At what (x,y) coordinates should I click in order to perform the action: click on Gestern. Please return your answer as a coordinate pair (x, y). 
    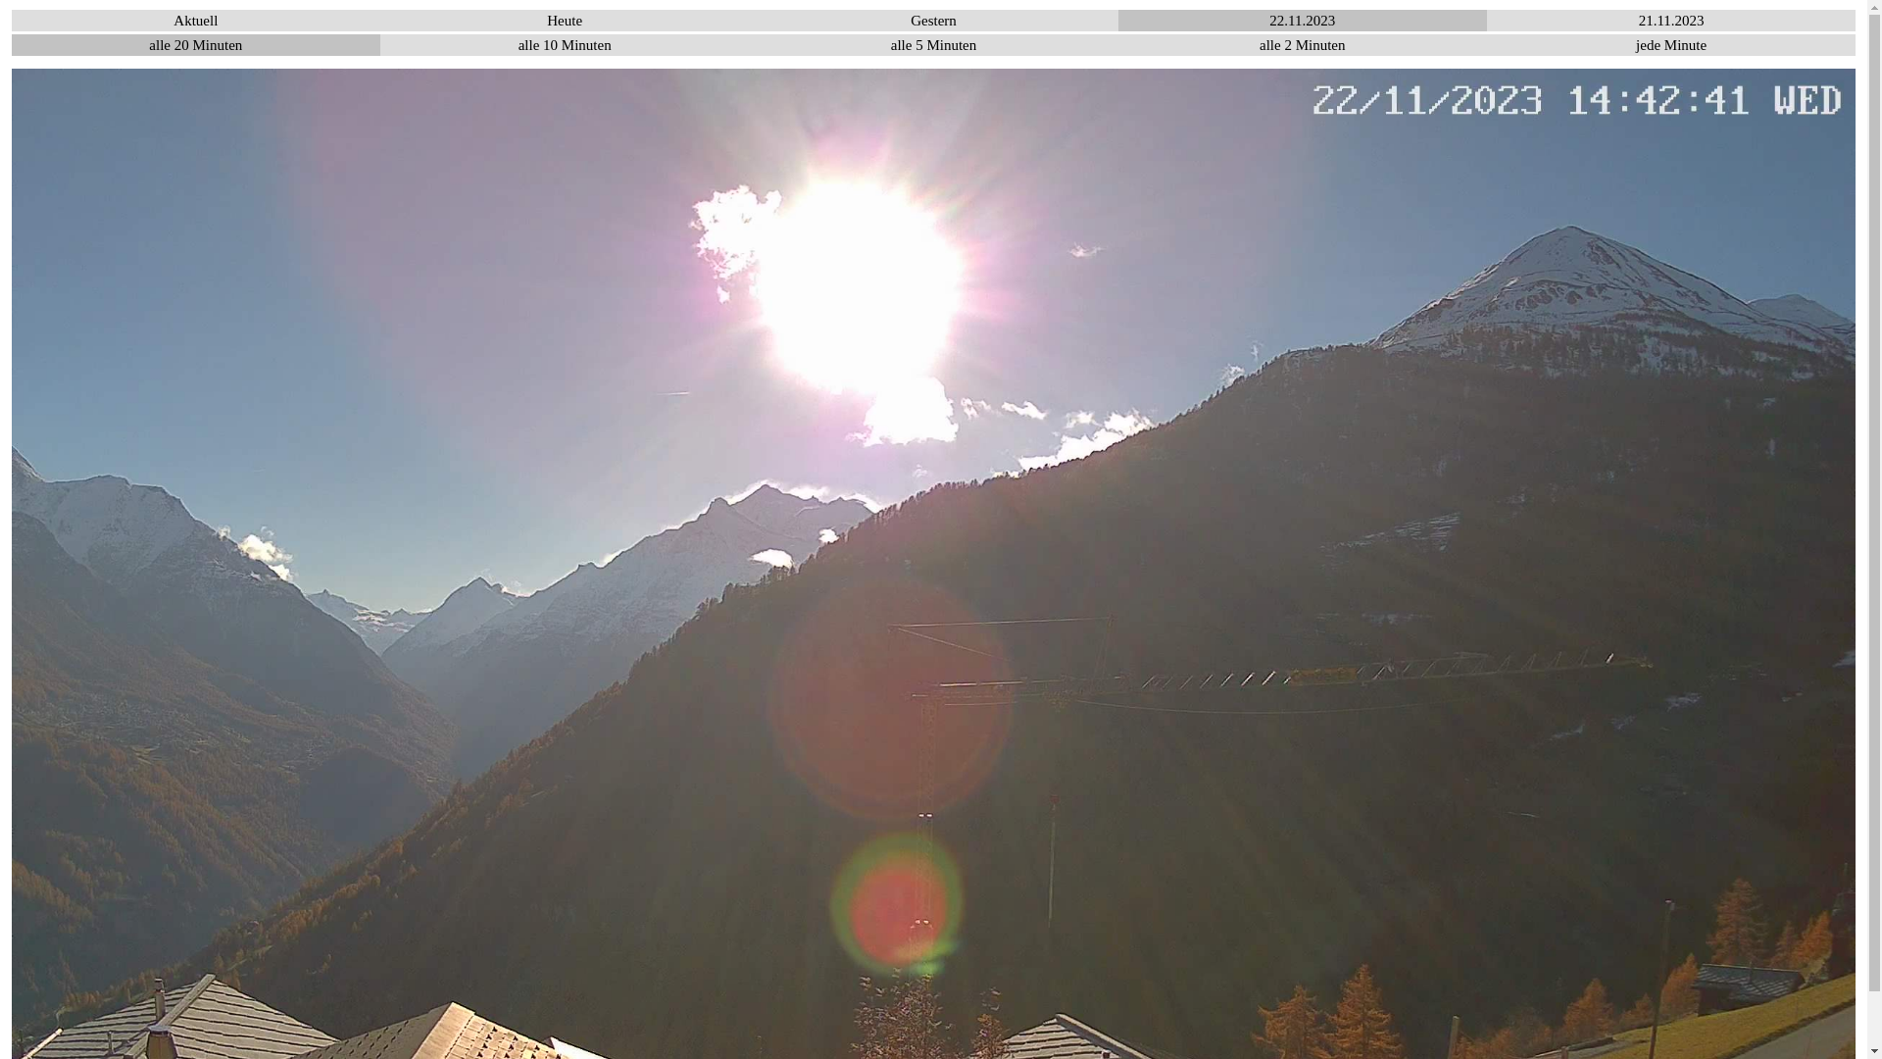
    Looking at the image, I should click on (933, 21).